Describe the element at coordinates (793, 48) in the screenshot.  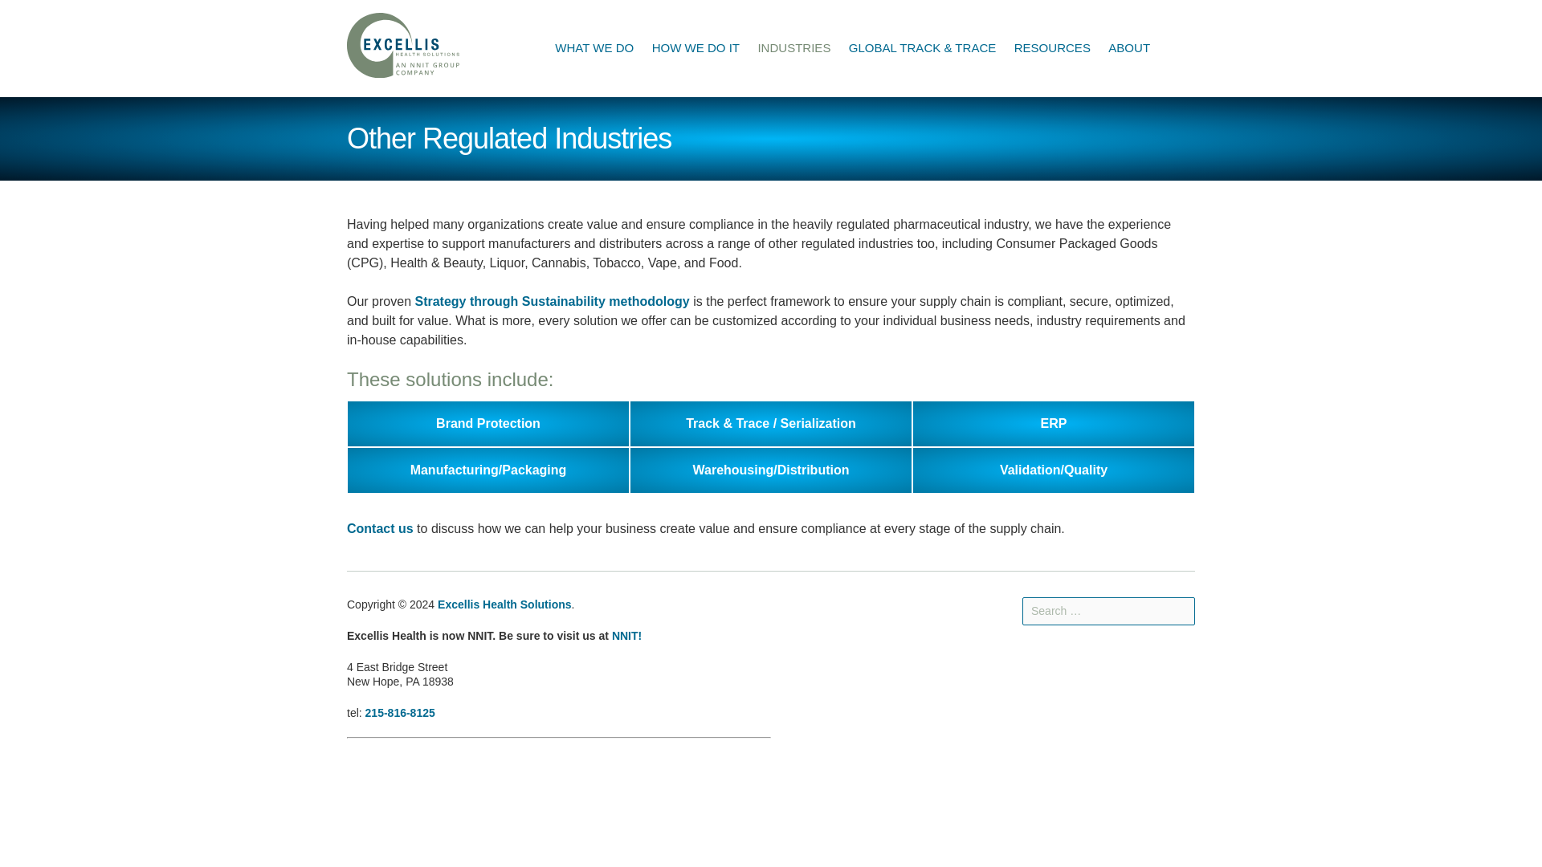
I see `INDUSTRIES` at that location.